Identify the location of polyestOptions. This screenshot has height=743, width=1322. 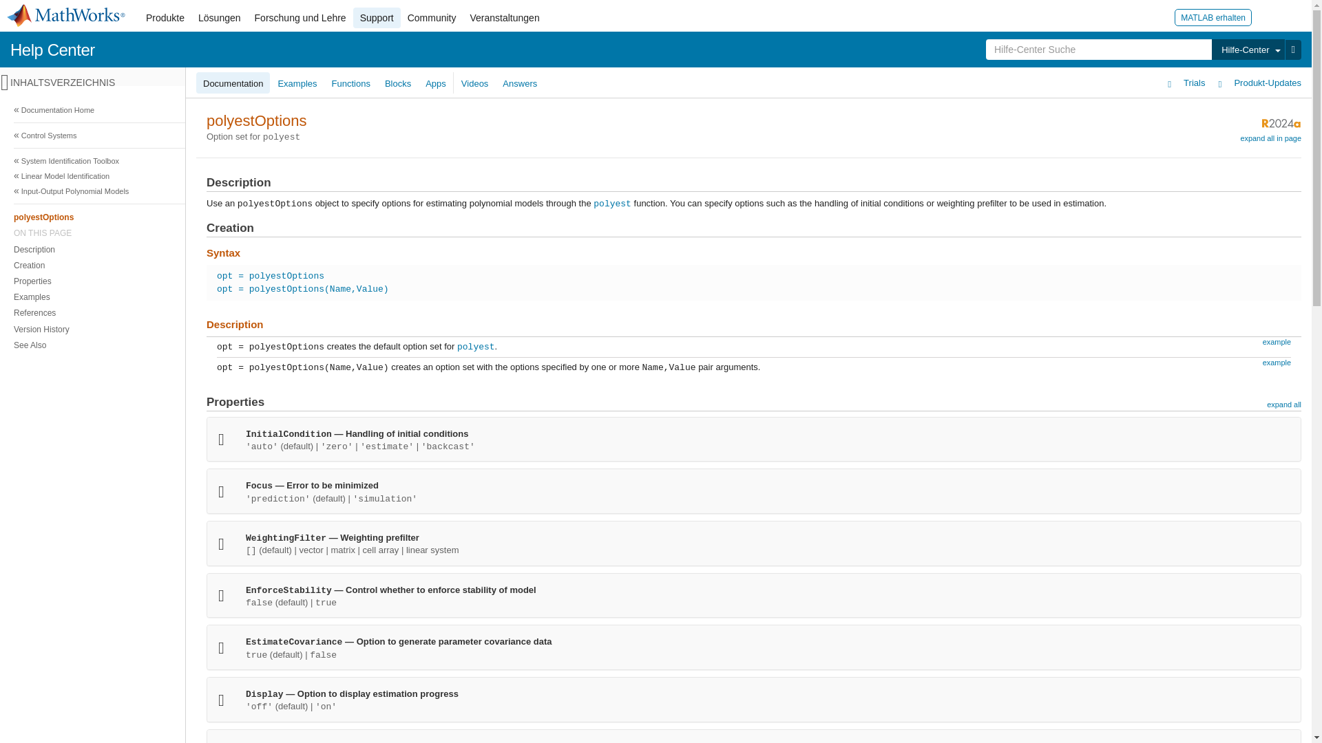
(654, 217).